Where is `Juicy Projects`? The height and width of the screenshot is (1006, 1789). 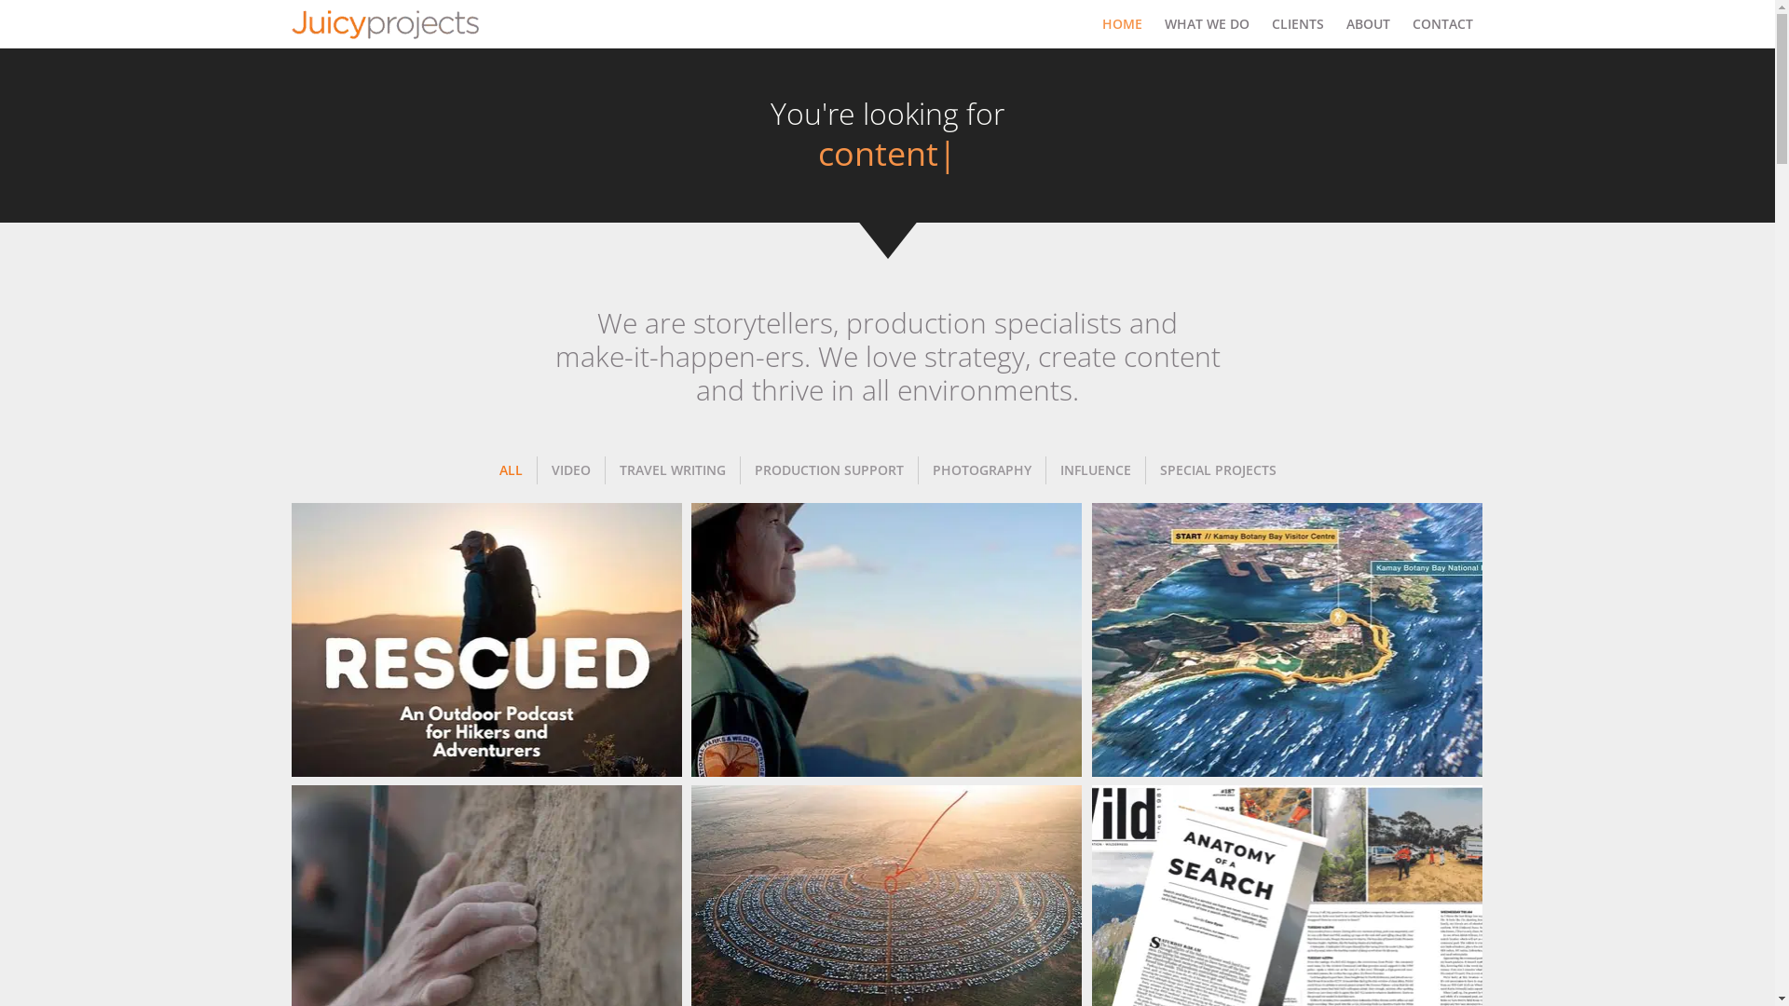
Juicy Projects is located at coordinates (385, 24).